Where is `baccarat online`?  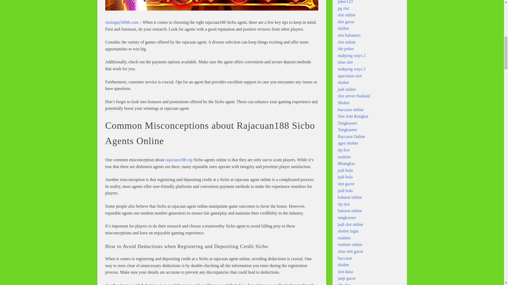 baccarat online is located at coordinates (351, 110).